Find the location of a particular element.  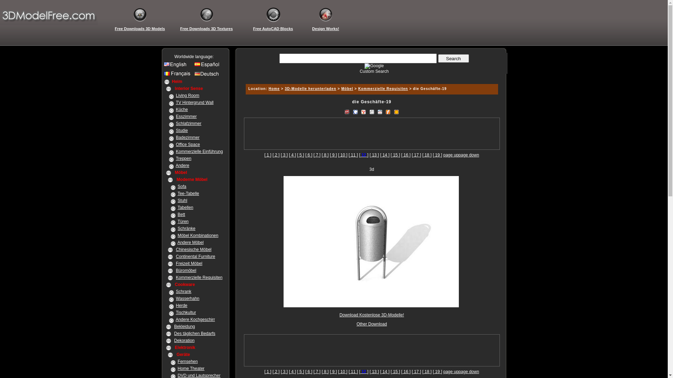

[ 8 ] is located at coordinates (325, 372).